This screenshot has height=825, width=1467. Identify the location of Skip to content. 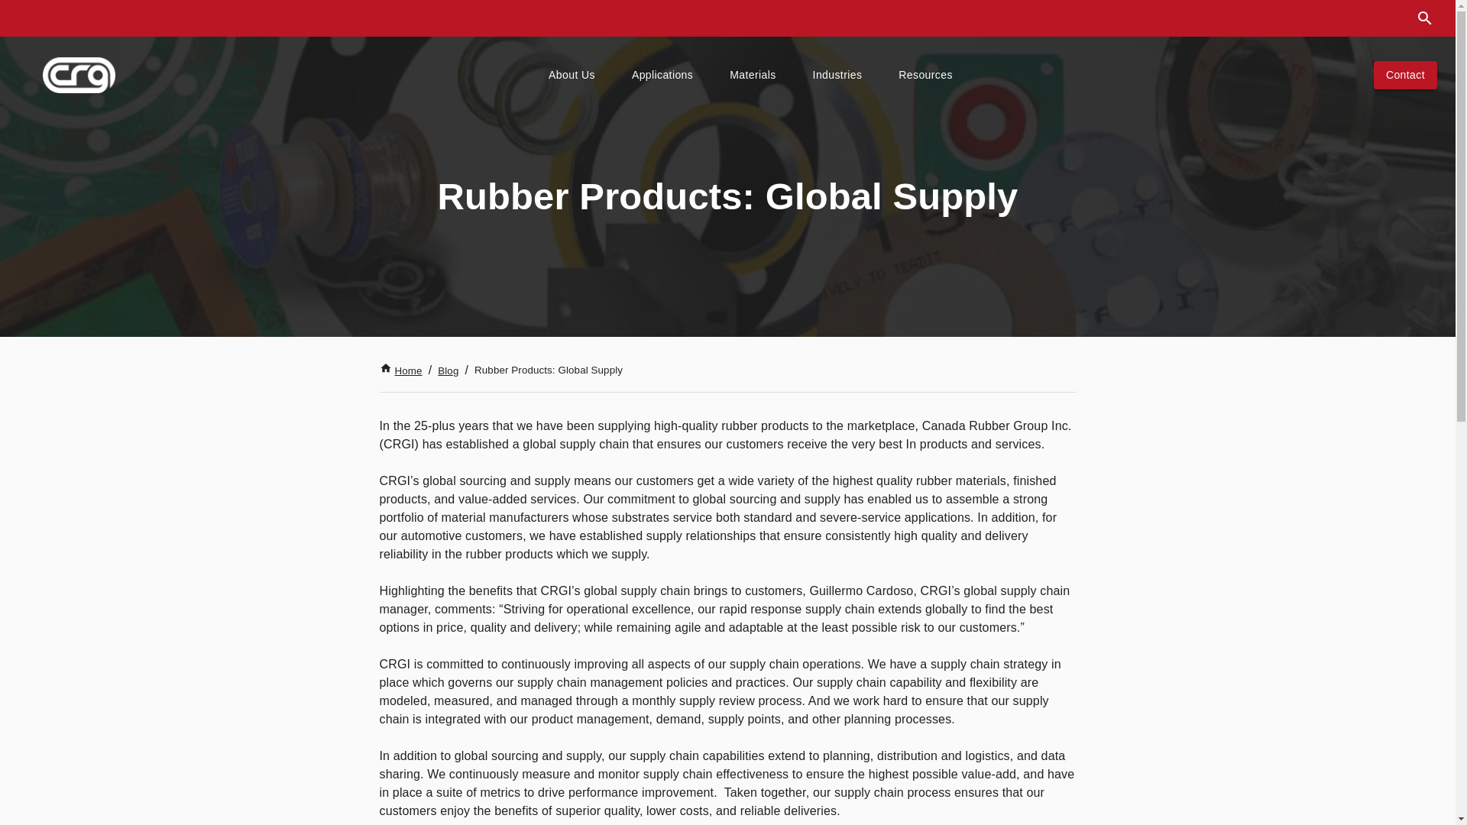
(24, 24).